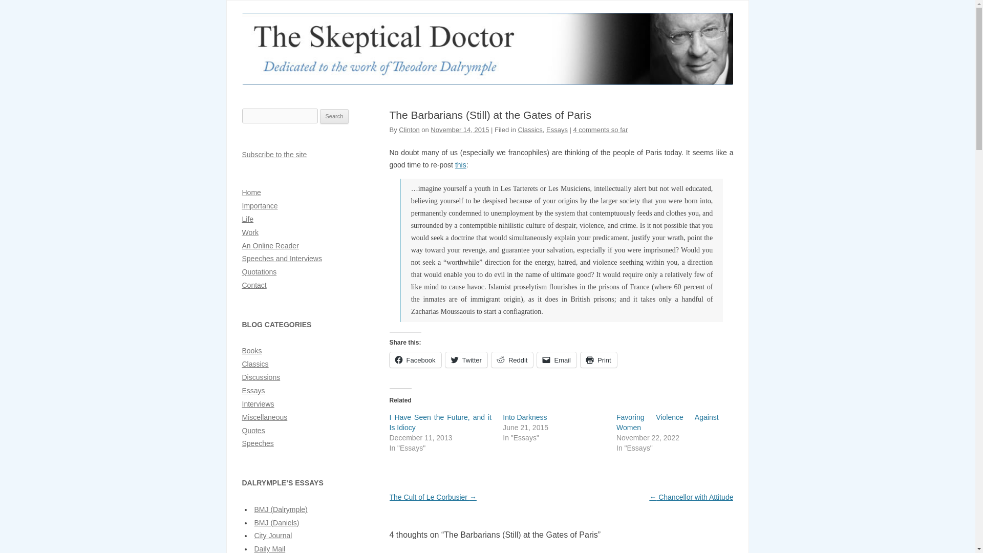 This screenshot has width=983, height=553. I want to click on Into Darkness, so click(524, 417).